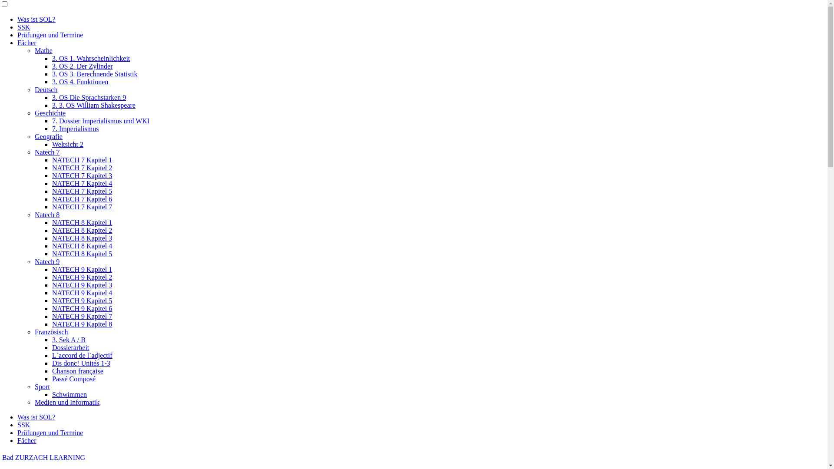  What do you see at coordinates (82, 168) in the screenshot?
I see `NATECH 7 Kapitel 2` at bounding box center [82, 168].